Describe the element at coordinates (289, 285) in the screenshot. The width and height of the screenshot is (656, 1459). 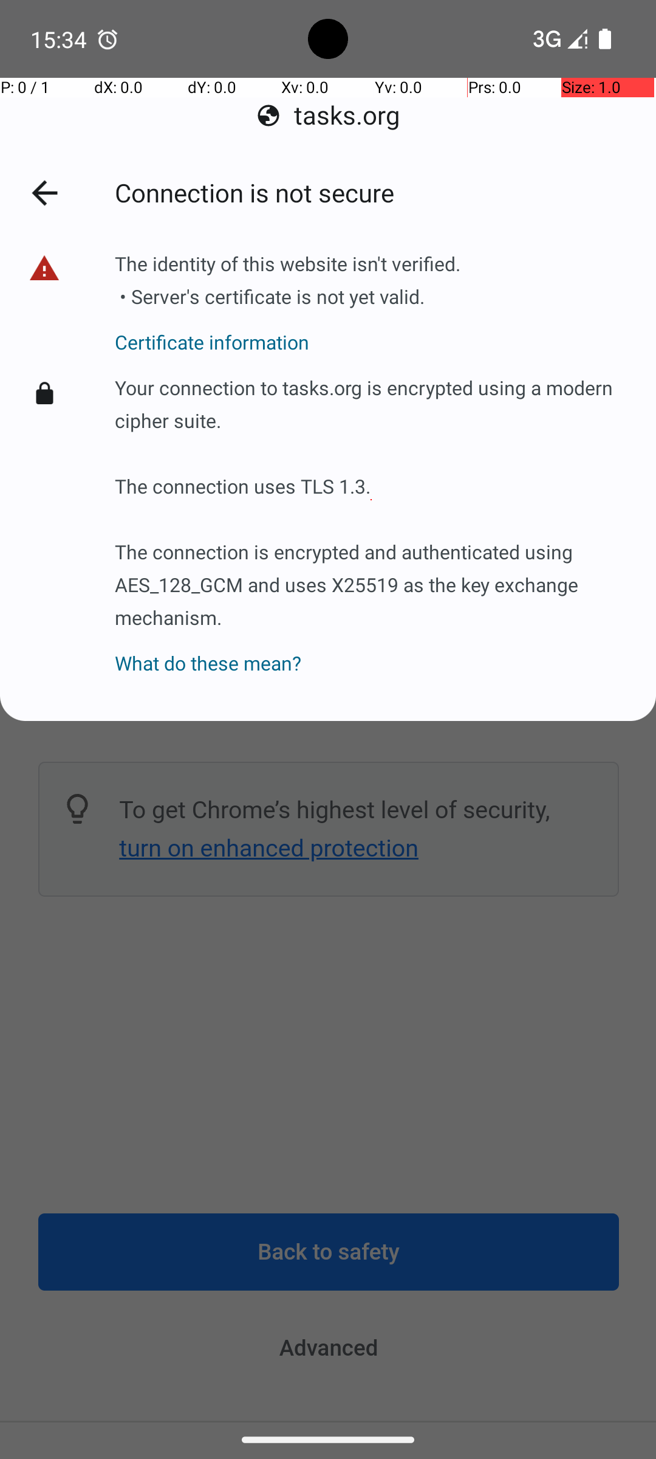
I see `The identity of this website isn't verified.
 • Server's certificate is not yet valid.` at that location.